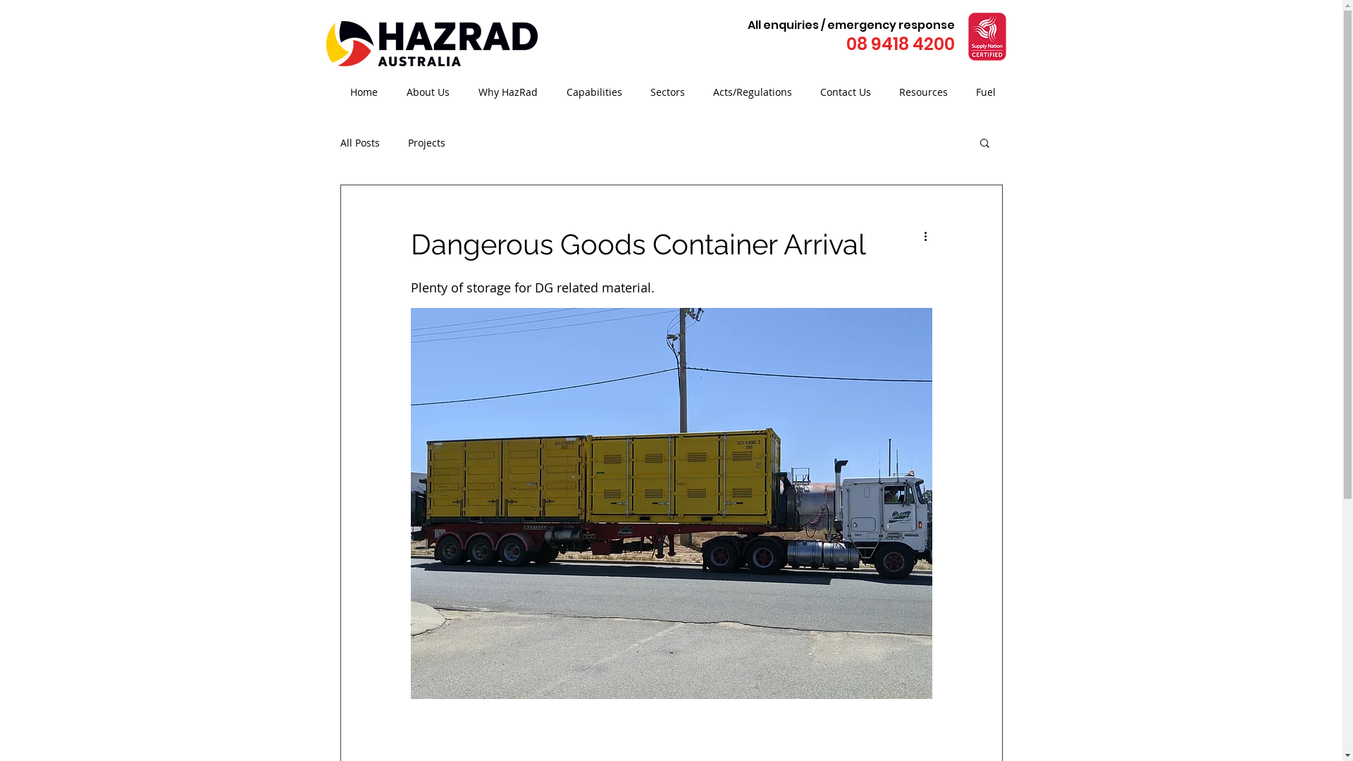  Describe the element at coordinates (371, 92) in the screenshot. I see `Home` at that location.